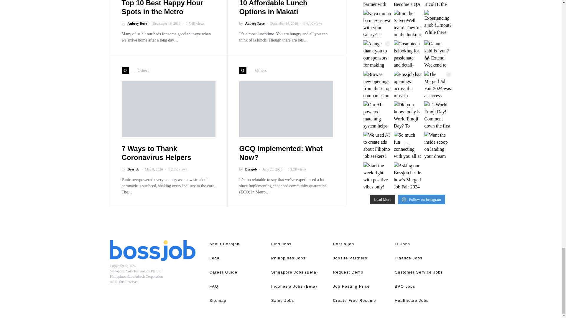  What do you see at coordinates (133, 169) in the screenshot?
I see `View all posts by Bossjob` at bounding box center [133, 169].